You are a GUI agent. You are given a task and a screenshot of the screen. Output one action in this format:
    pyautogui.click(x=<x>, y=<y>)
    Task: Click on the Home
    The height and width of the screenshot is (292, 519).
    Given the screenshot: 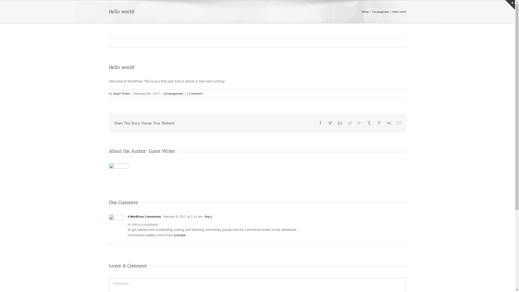 What is the action you would take?
    pyautogui.click(x=365, y=12)
    